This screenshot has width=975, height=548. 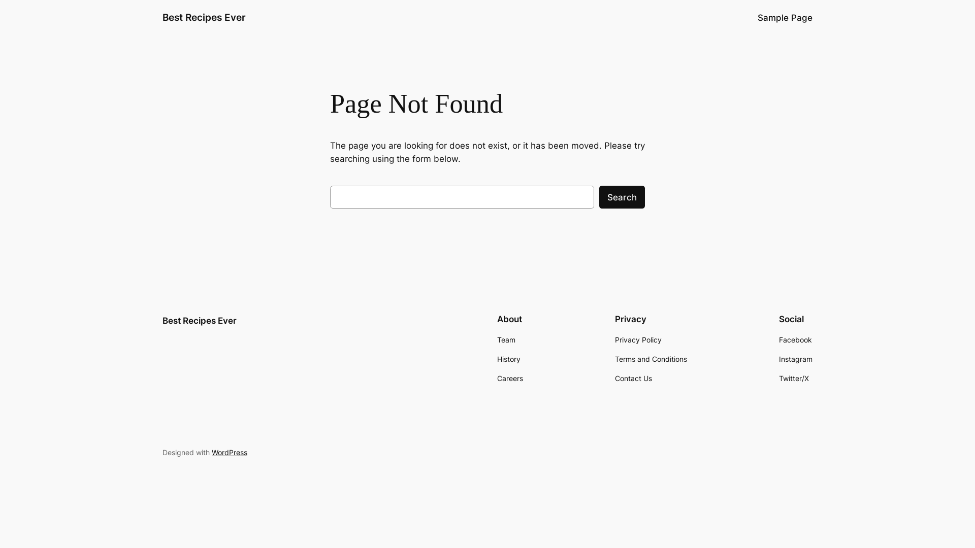 What do you see at coordinates (651, 359) in the screenshot?
I see `Terms and Conditions` at bounding box center [651, 359].